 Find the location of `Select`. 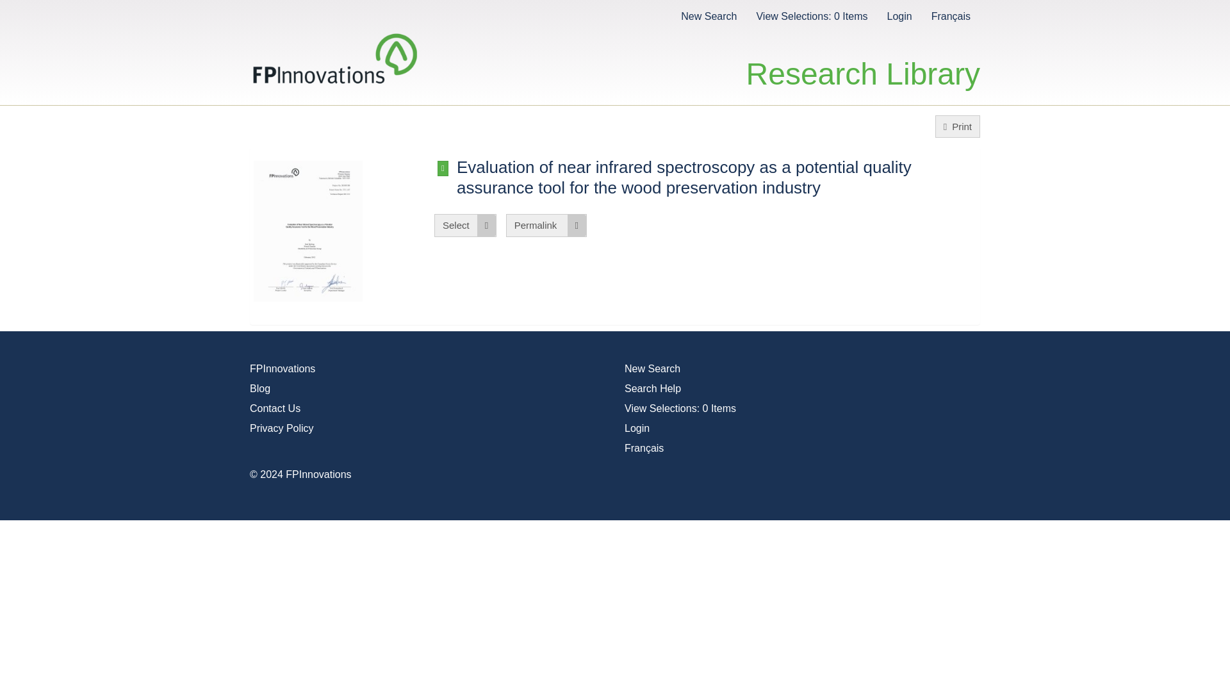

Select is located at coordinates (465, 225).